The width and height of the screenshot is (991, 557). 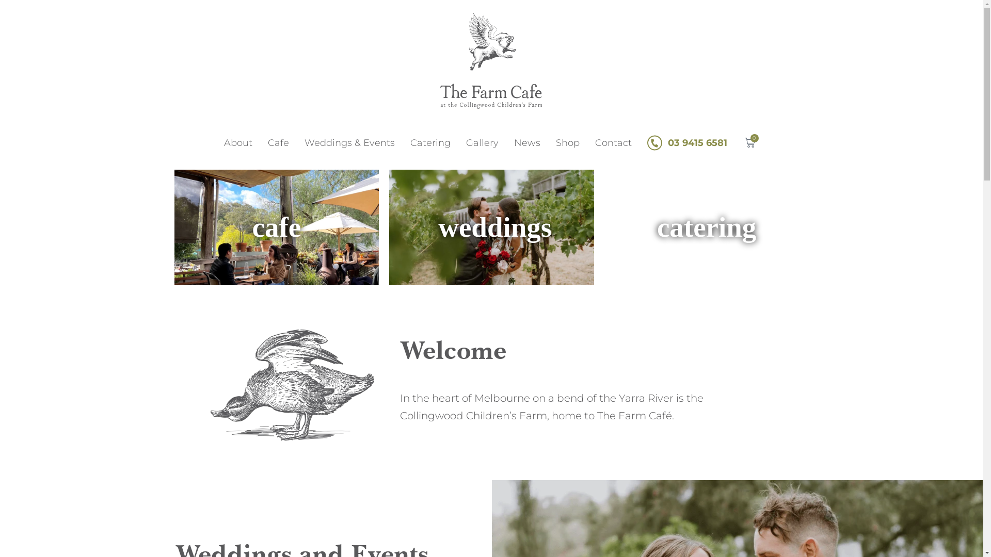 I want to click on 0, so click(x=749, y=143).